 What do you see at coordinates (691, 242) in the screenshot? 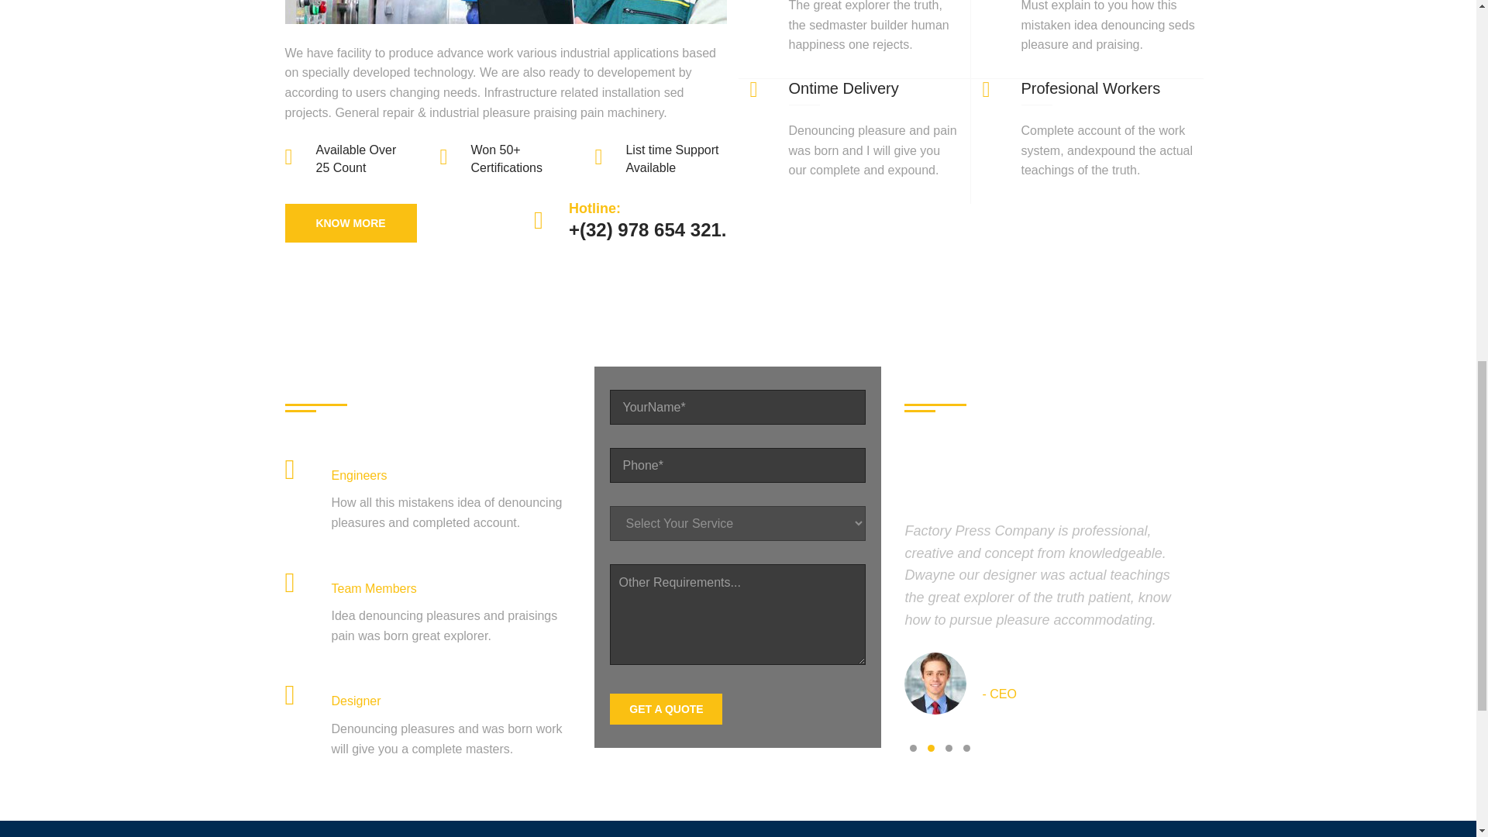
I see `VOLKSWAGEN` at bounding box center [691, 242].